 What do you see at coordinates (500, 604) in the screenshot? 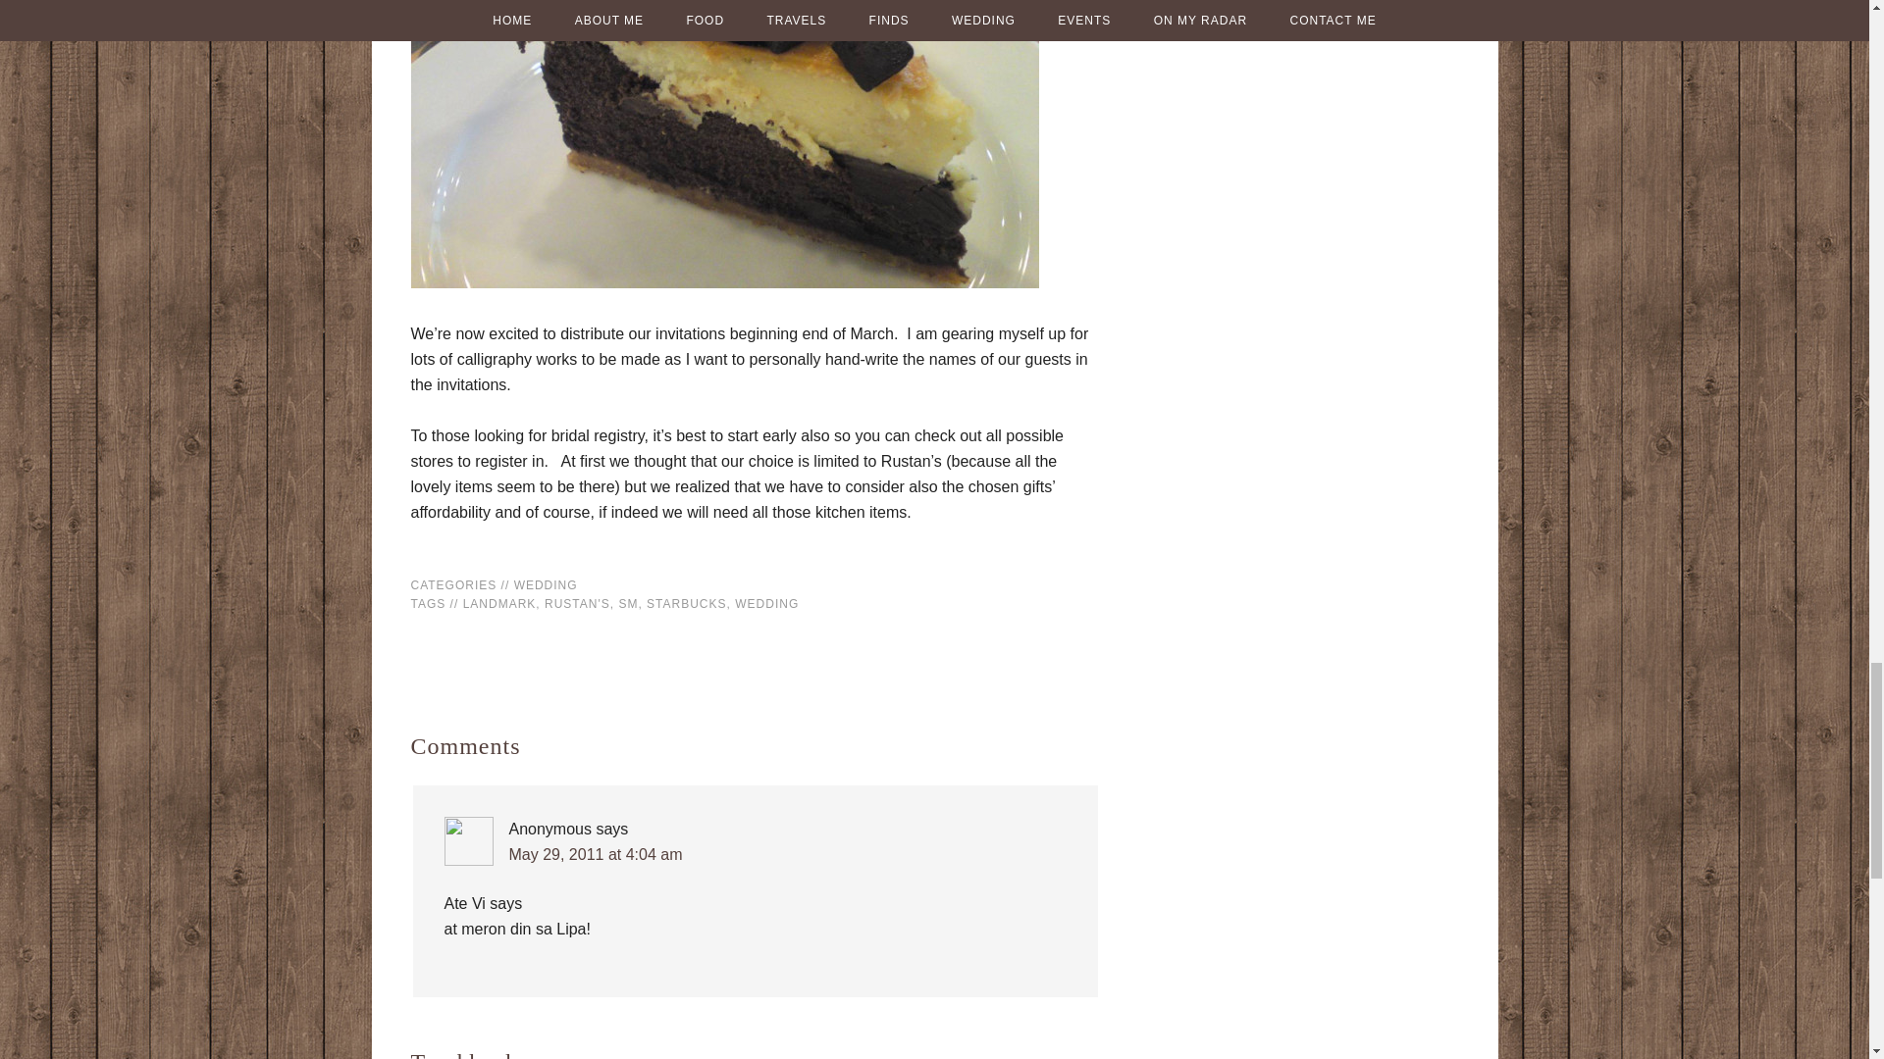
I see `LANDMARK` at bounding box center [500, 604].